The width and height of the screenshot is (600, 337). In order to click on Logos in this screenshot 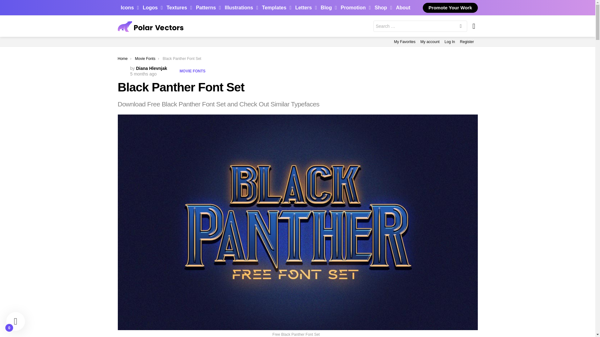, I will do `click(151, 7)`.